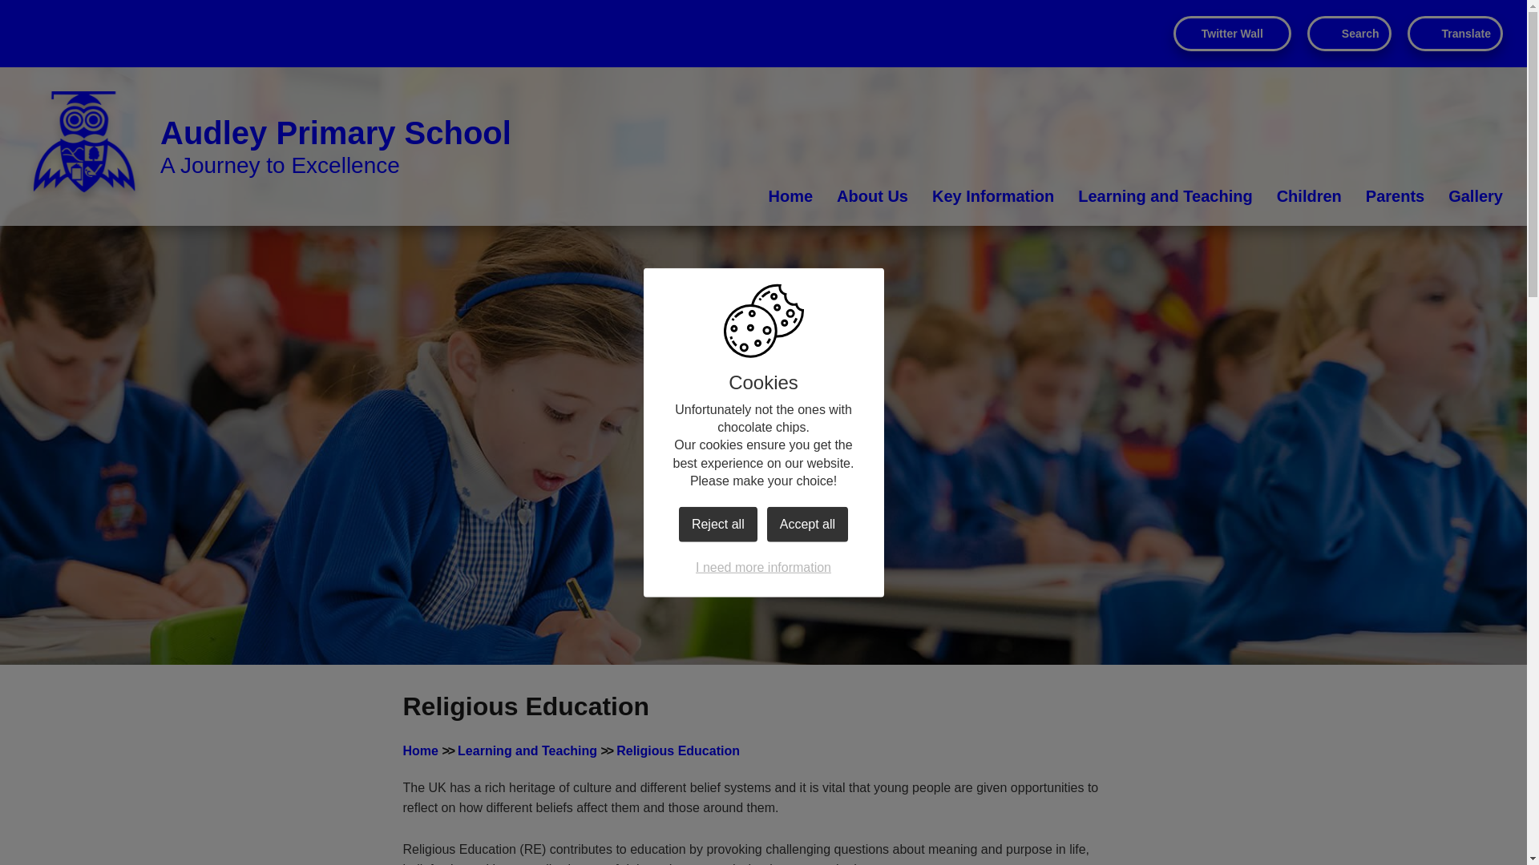  I want to click on Home Page, so click(84, 147).